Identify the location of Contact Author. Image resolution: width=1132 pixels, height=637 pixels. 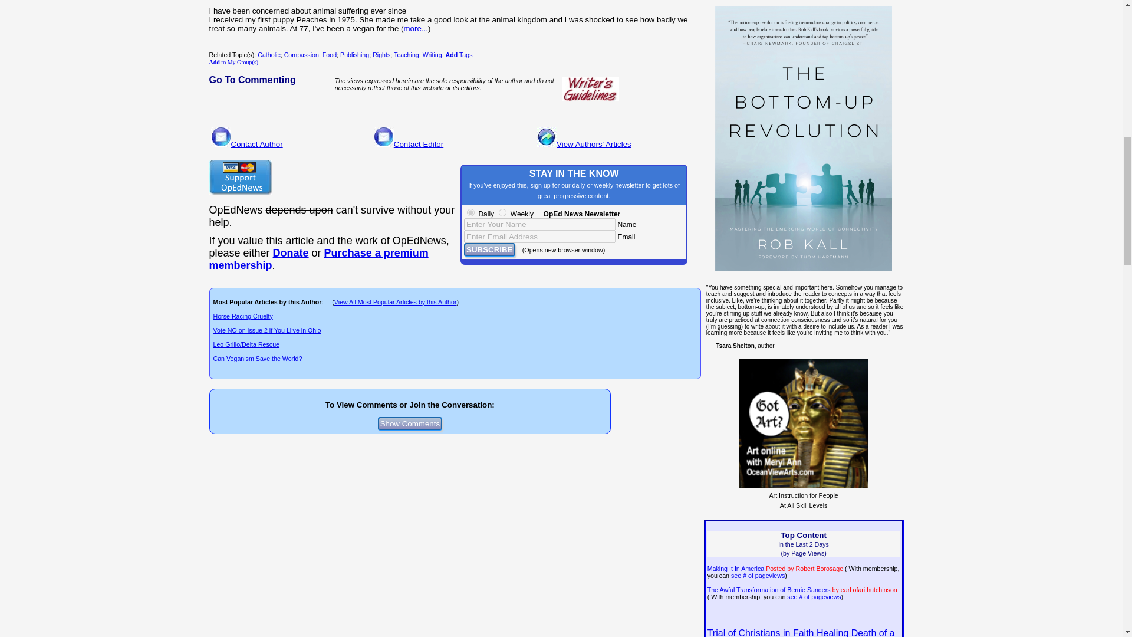
(257, 144).